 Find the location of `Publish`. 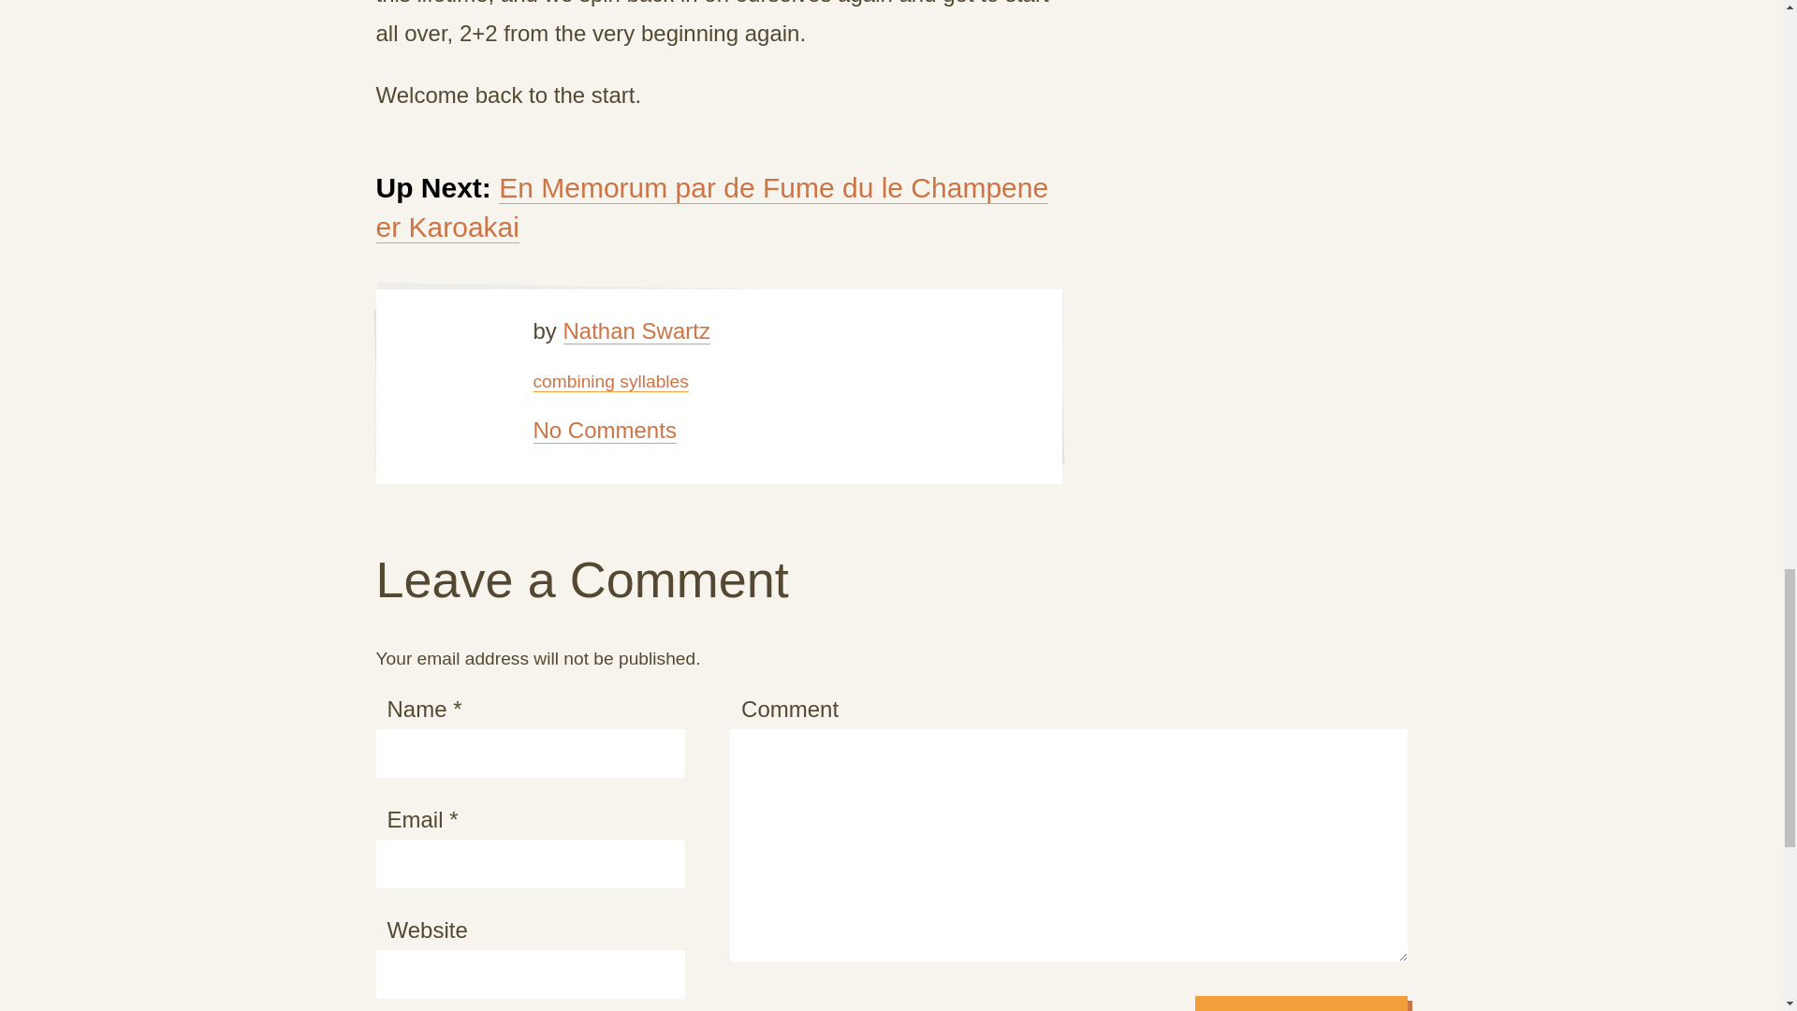

Publish is located at coordinates (1301, 1004).